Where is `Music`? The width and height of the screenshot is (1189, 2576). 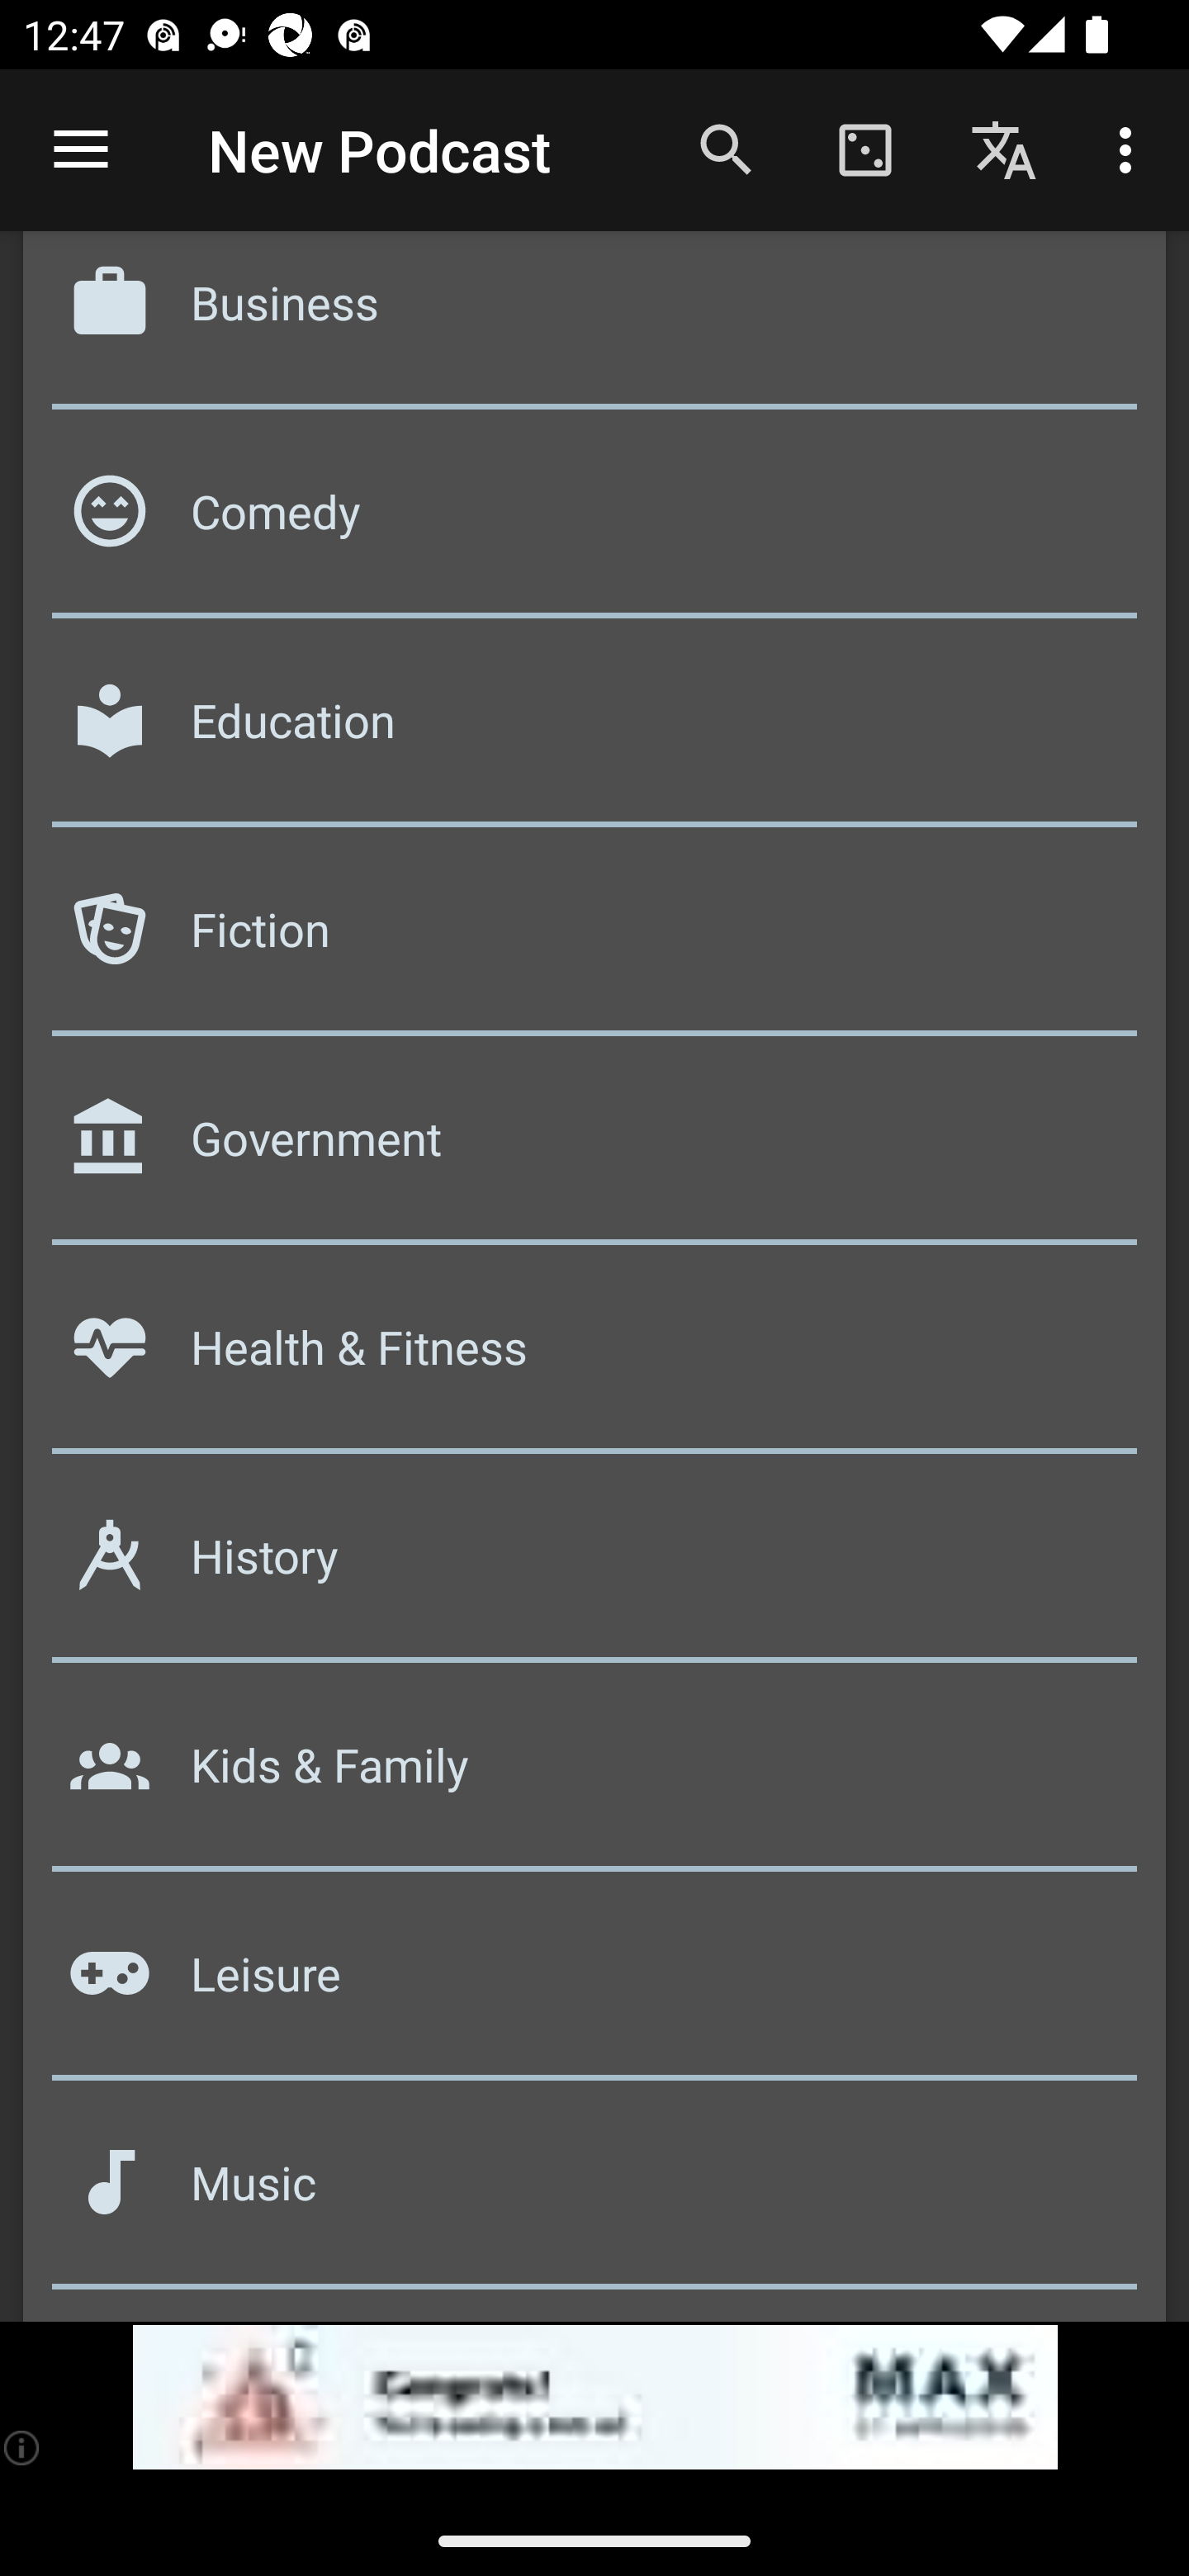
Music is located at coordinates (594, 2193).